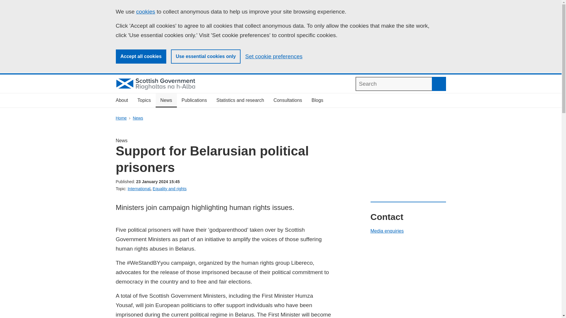 This screenshot has height=318, width=566. I want to click on Media enquiries, so click(387, 231).